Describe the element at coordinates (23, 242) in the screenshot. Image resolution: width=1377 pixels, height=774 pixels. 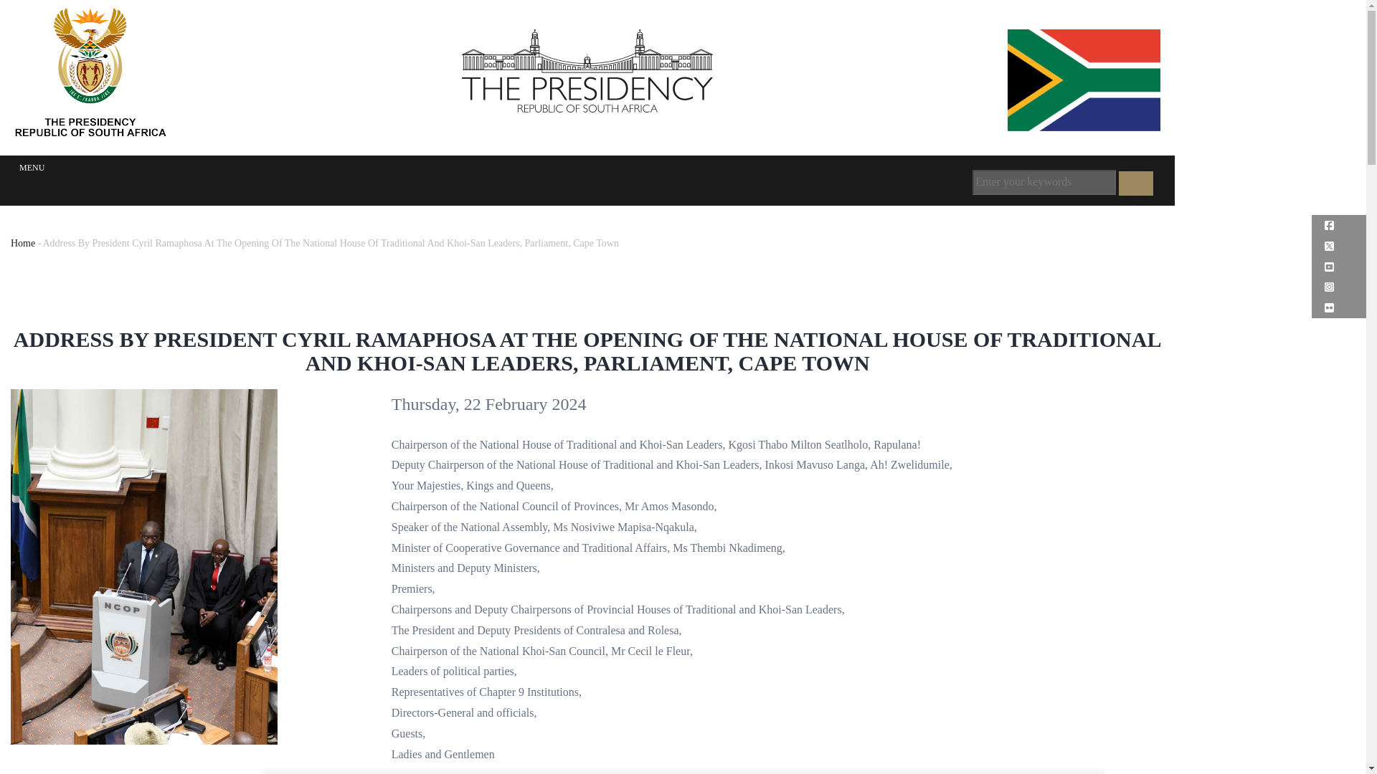
I see `Home` at that location.